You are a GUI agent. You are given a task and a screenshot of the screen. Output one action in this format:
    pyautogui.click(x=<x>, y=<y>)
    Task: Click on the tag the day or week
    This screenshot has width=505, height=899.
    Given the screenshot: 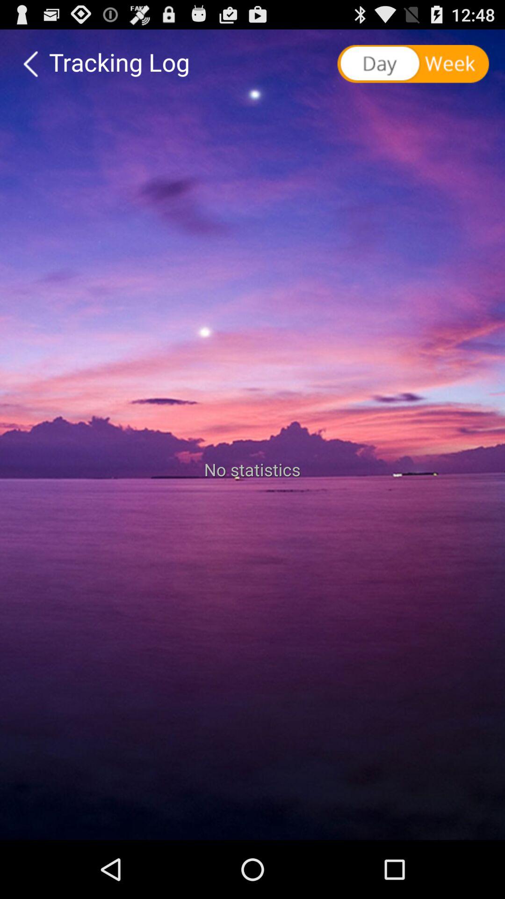 What is the action you would take?
    pyautogui.click(x=414, y=64)
    